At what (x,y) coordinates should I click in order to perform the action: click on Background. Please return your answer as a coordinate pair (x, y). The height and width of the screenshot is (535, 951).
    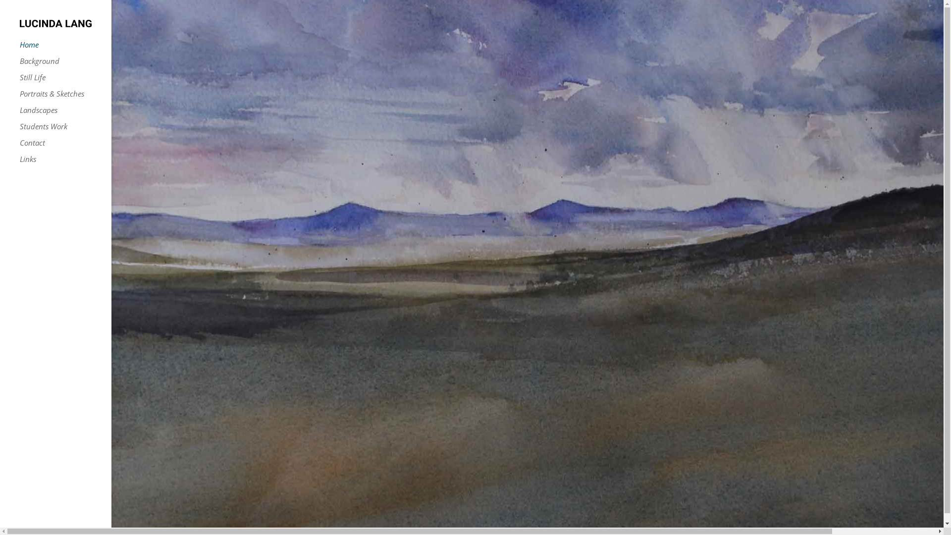
    Looking at the image, I should click on (65, 65).